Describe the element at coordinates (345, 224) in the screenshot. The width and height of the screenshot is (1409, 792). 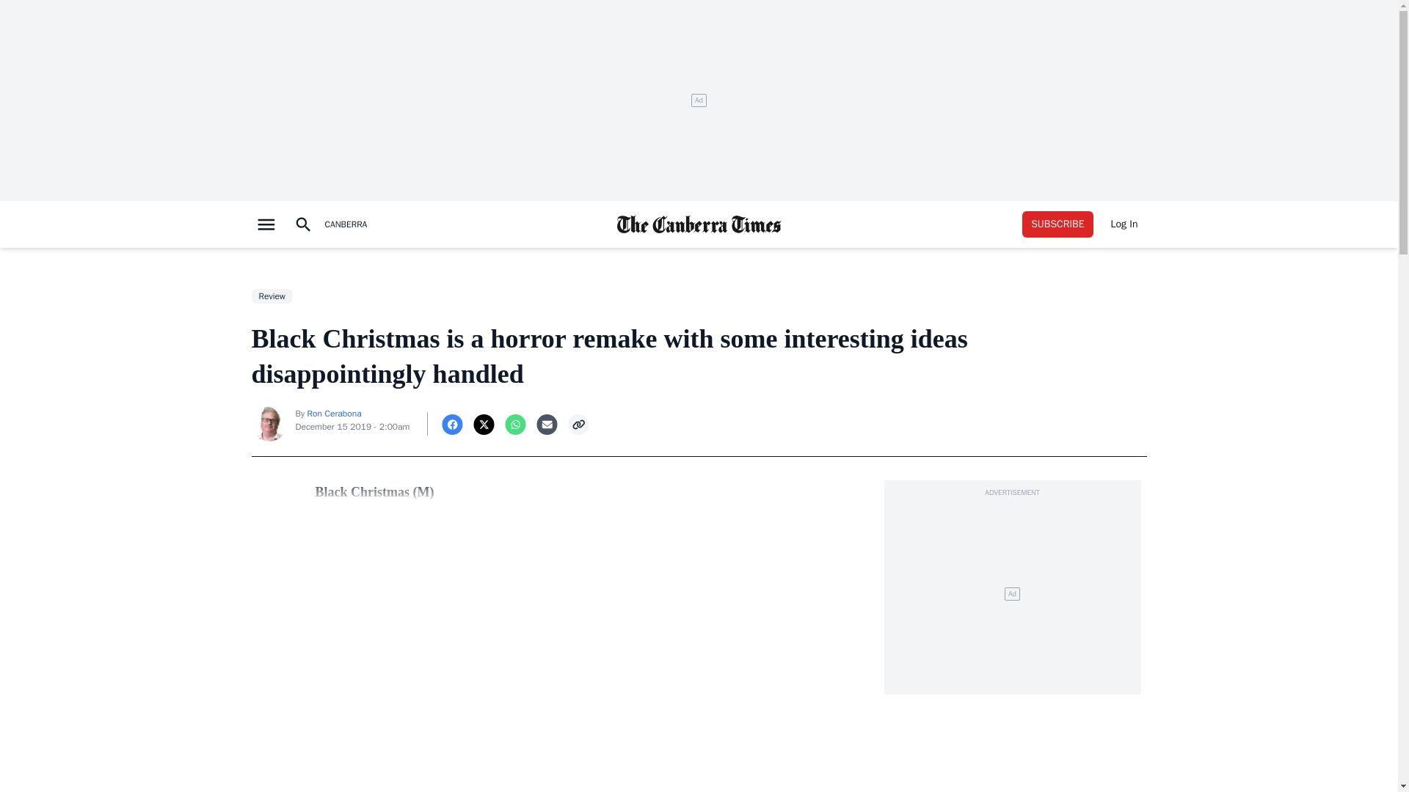
I see `CANBERRA` at that location.